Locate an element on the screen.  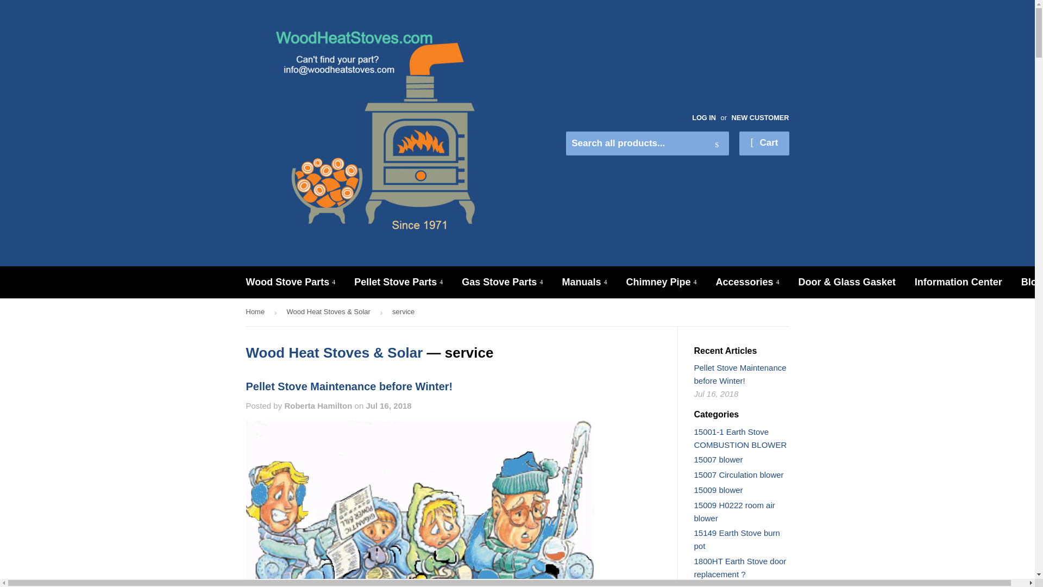
LOG IN is located at coordinates (704, 117).